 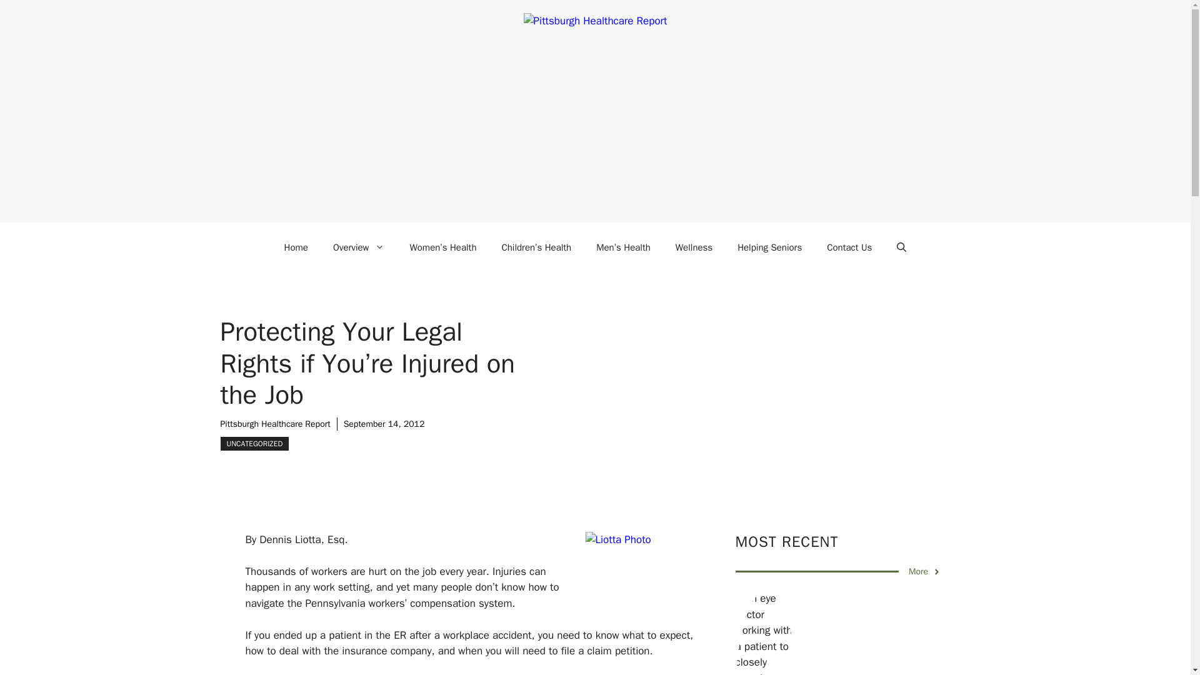 What do you see at coordinates (694, 247) in the screenshot?
I see `Wellness` at bounding box center [694, 247].